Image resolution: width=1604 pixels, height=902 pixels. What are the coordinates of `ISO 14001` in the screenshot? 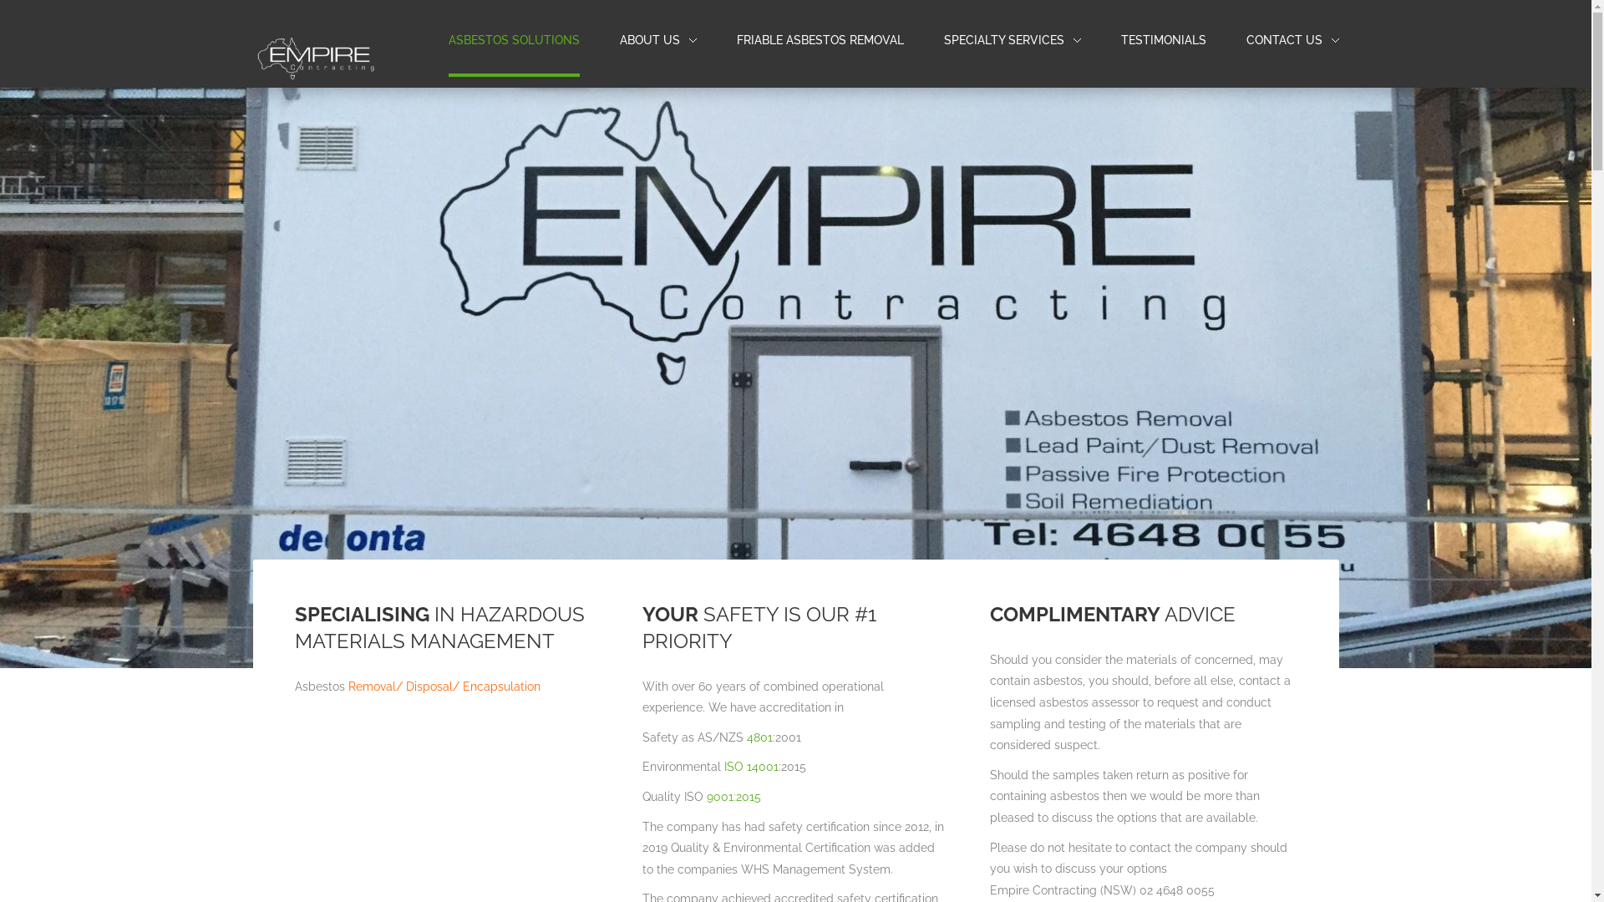 It's located at (752, 767).